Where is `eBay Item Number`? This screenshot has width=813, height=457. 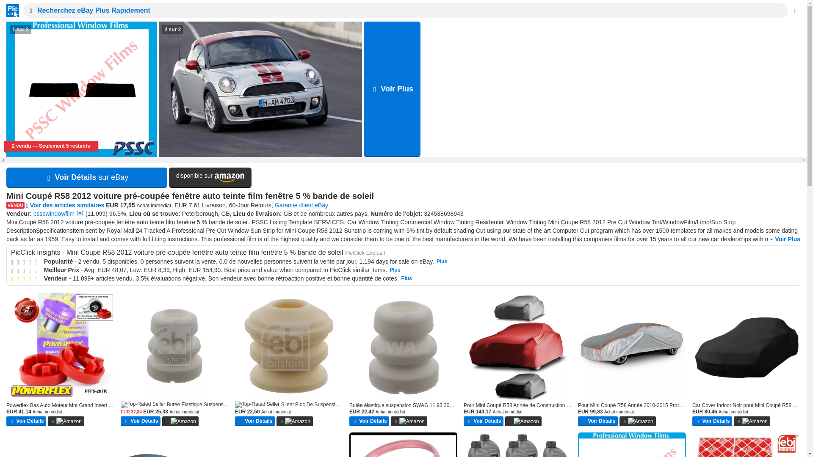 eBay Item Number is located at coordinates (443, 213).